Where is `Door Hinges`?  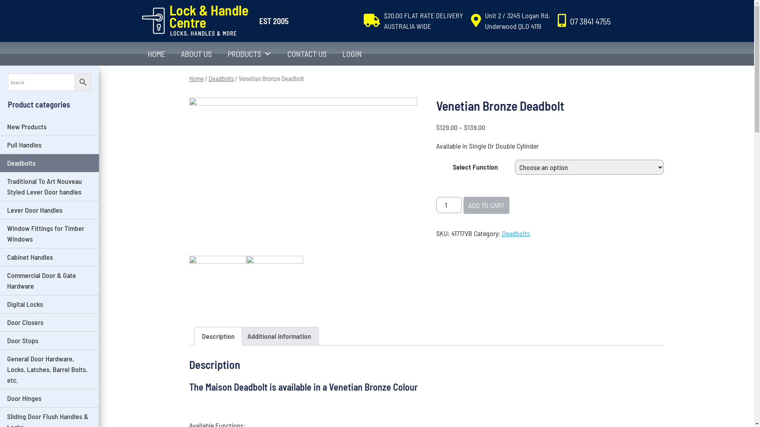
Door Hinges is located at coordinates (49, 399).